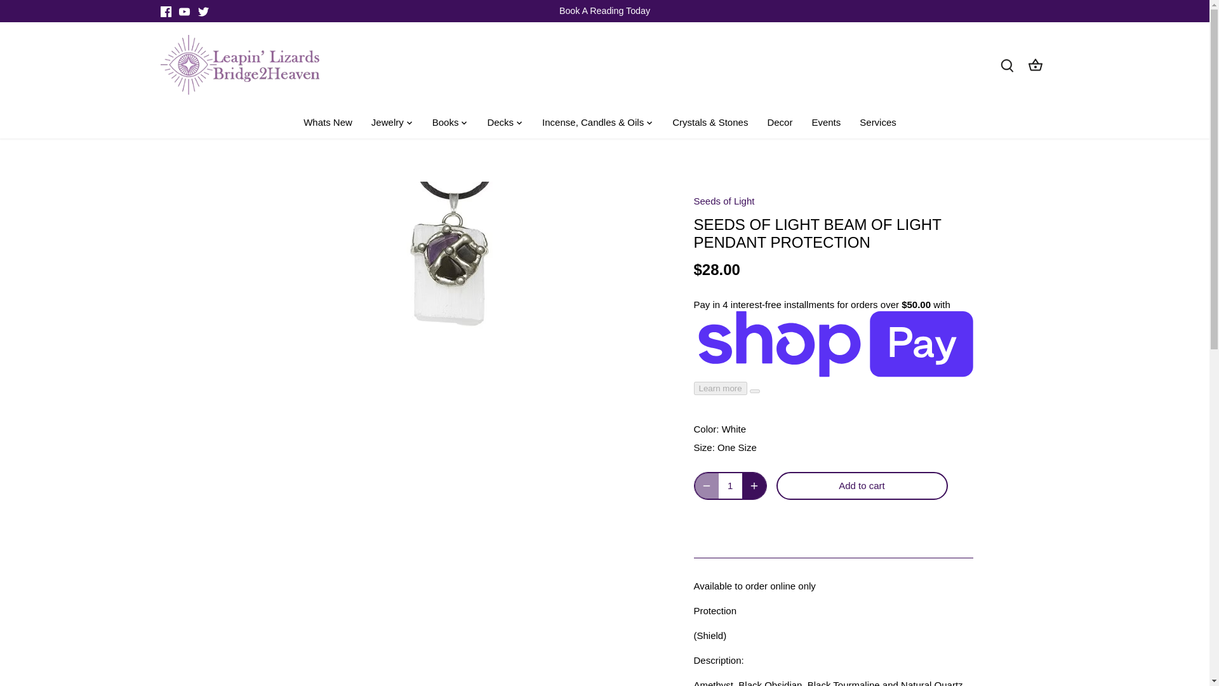 The image size is (1219, 686). I want to click on Facebook, so click(165, 11).